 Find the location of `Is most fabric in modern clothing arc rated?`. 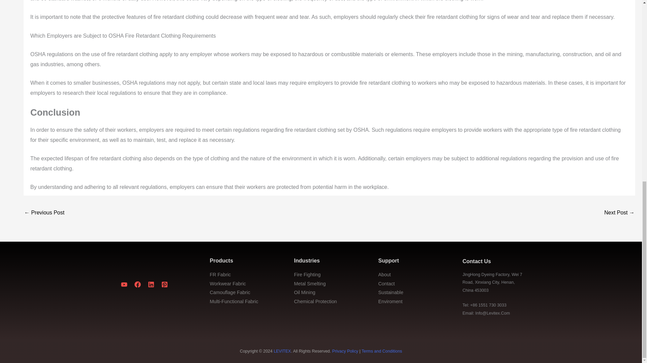

Is most fabric in modern clothing arc rated? is located at coordinates (44, 213).